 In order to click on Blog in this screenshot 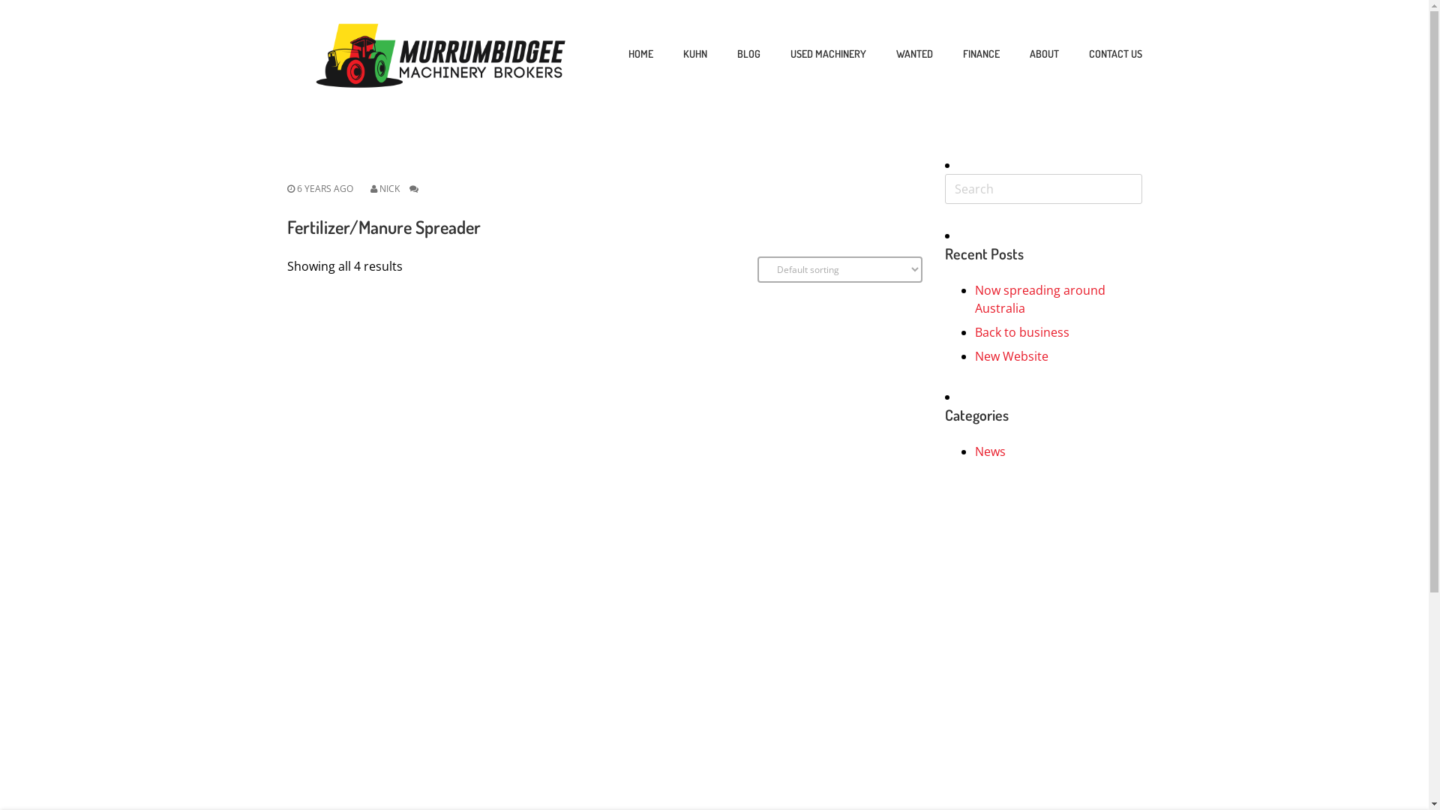, I will do `click(1239, 136)`.